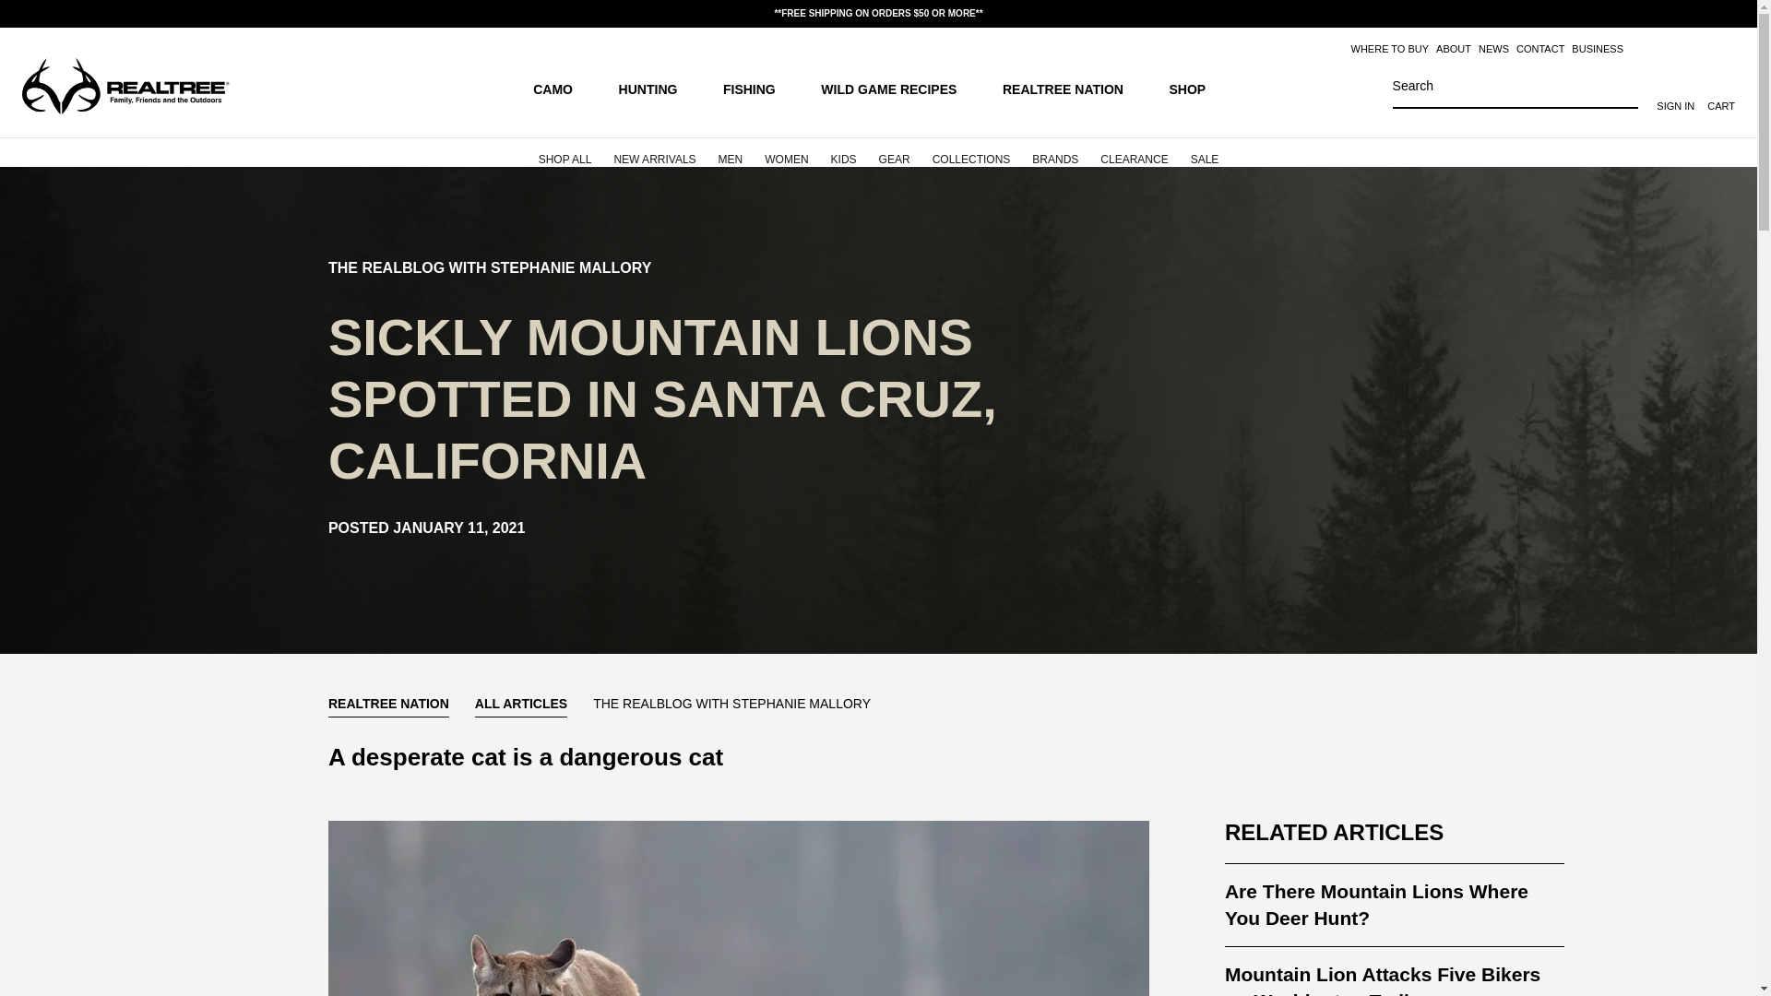 This screenshot has height=996, width=1771. What do you see at coordinates (1732, 13) in the screenshot?
I see `Close promo bar` at bounding box center [1732, 13].